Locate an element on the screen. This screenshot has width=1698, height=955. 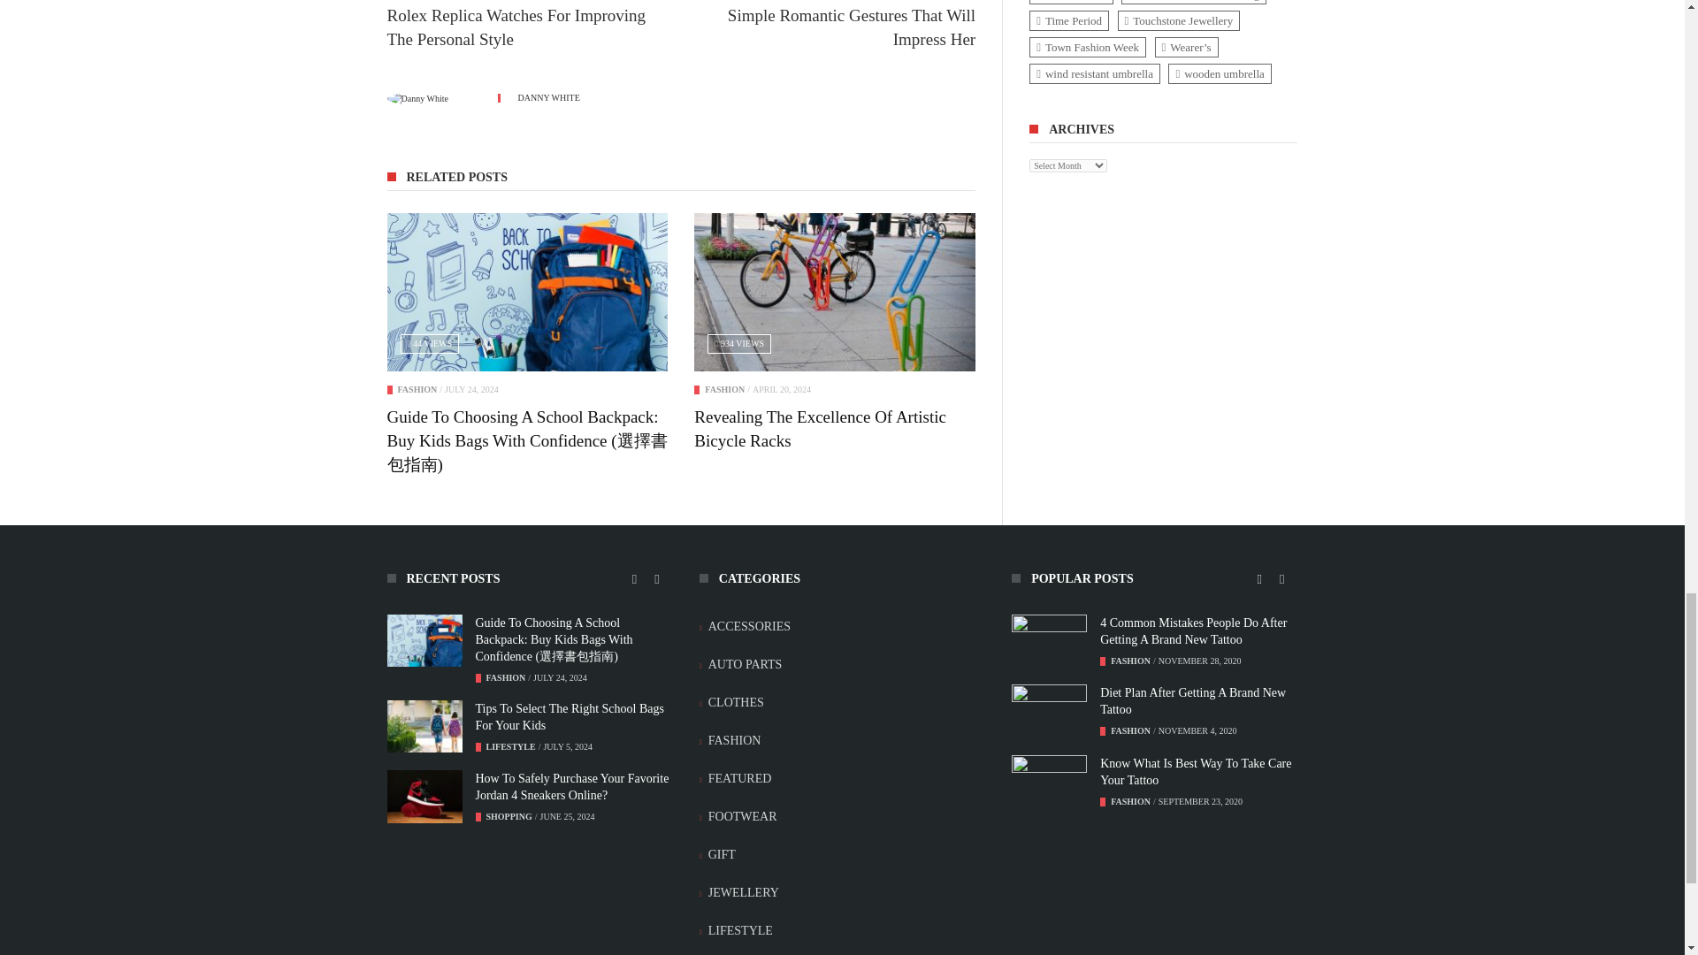
Fashion is located at coordinates (417, 389).